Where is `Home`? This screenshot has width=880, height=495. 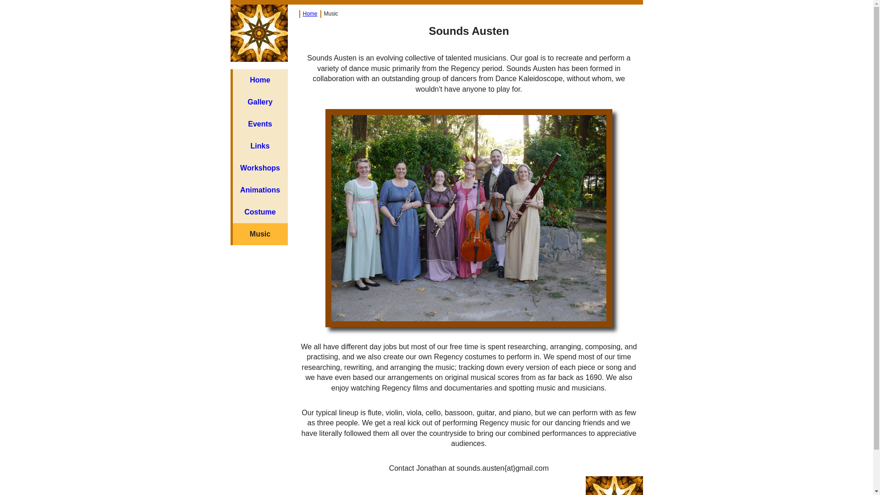 Home is located at coordinates (260, 80).